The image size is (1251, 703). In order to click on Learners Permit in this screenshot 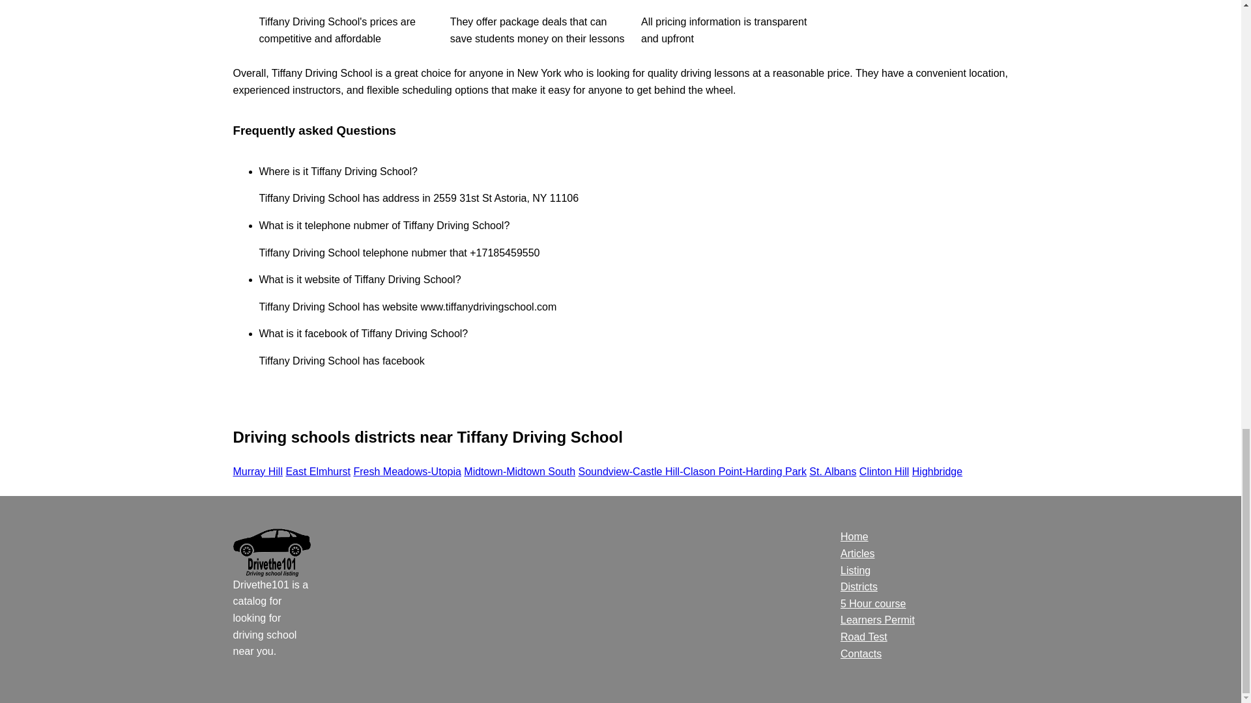, I will do `click(877, 620)`.